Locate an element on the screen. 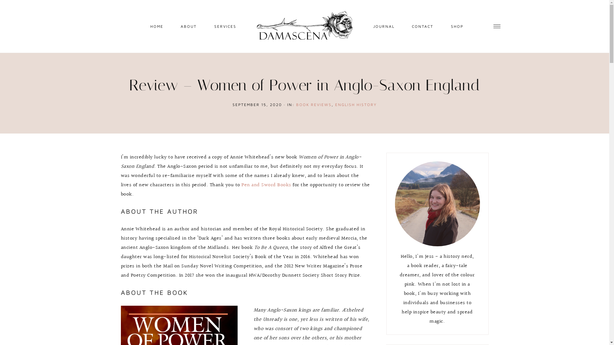  SERVICES is located at coordinates (225, 26).